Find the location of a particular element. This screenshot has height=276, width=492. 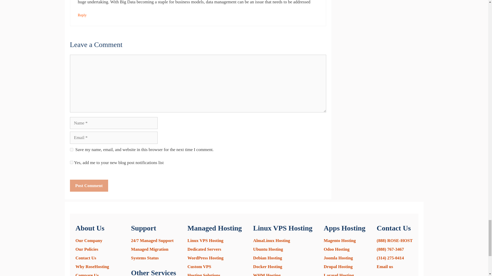

1 is located at coordinates (71, 162).